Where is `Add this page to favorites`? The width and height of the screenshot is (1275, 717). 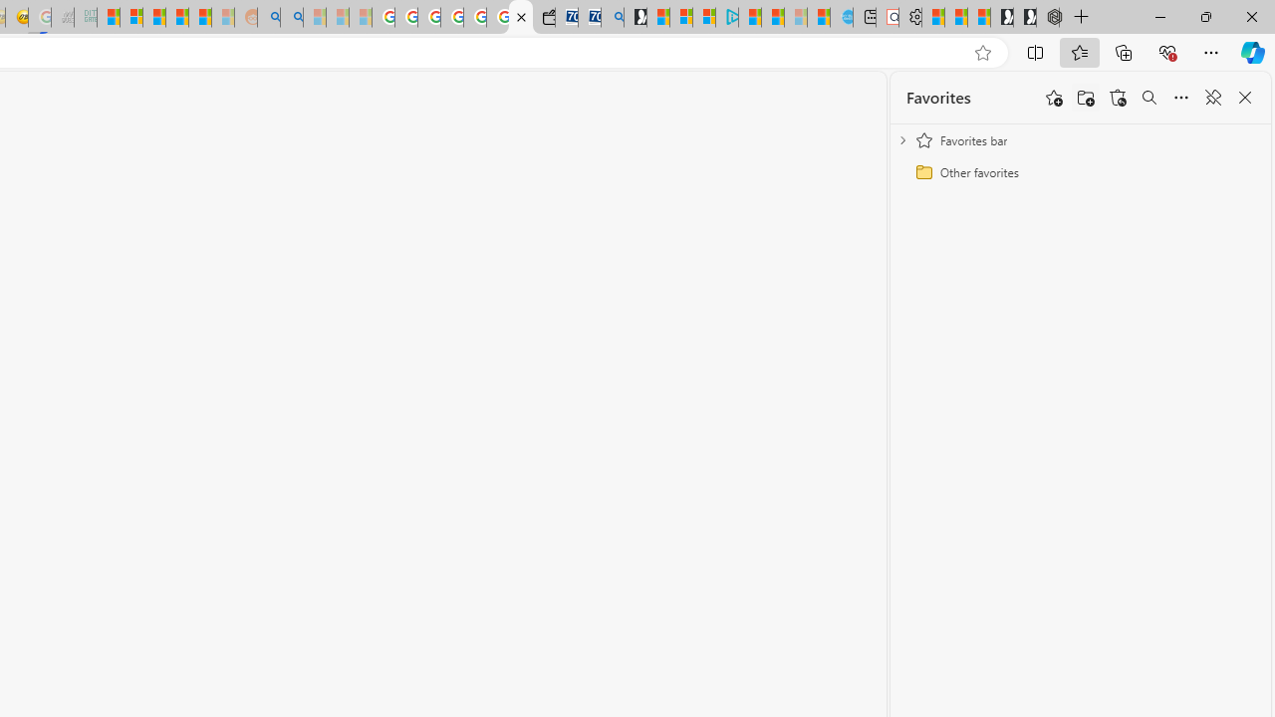 Add this page to favorites is located at coordinates (1054, 98).